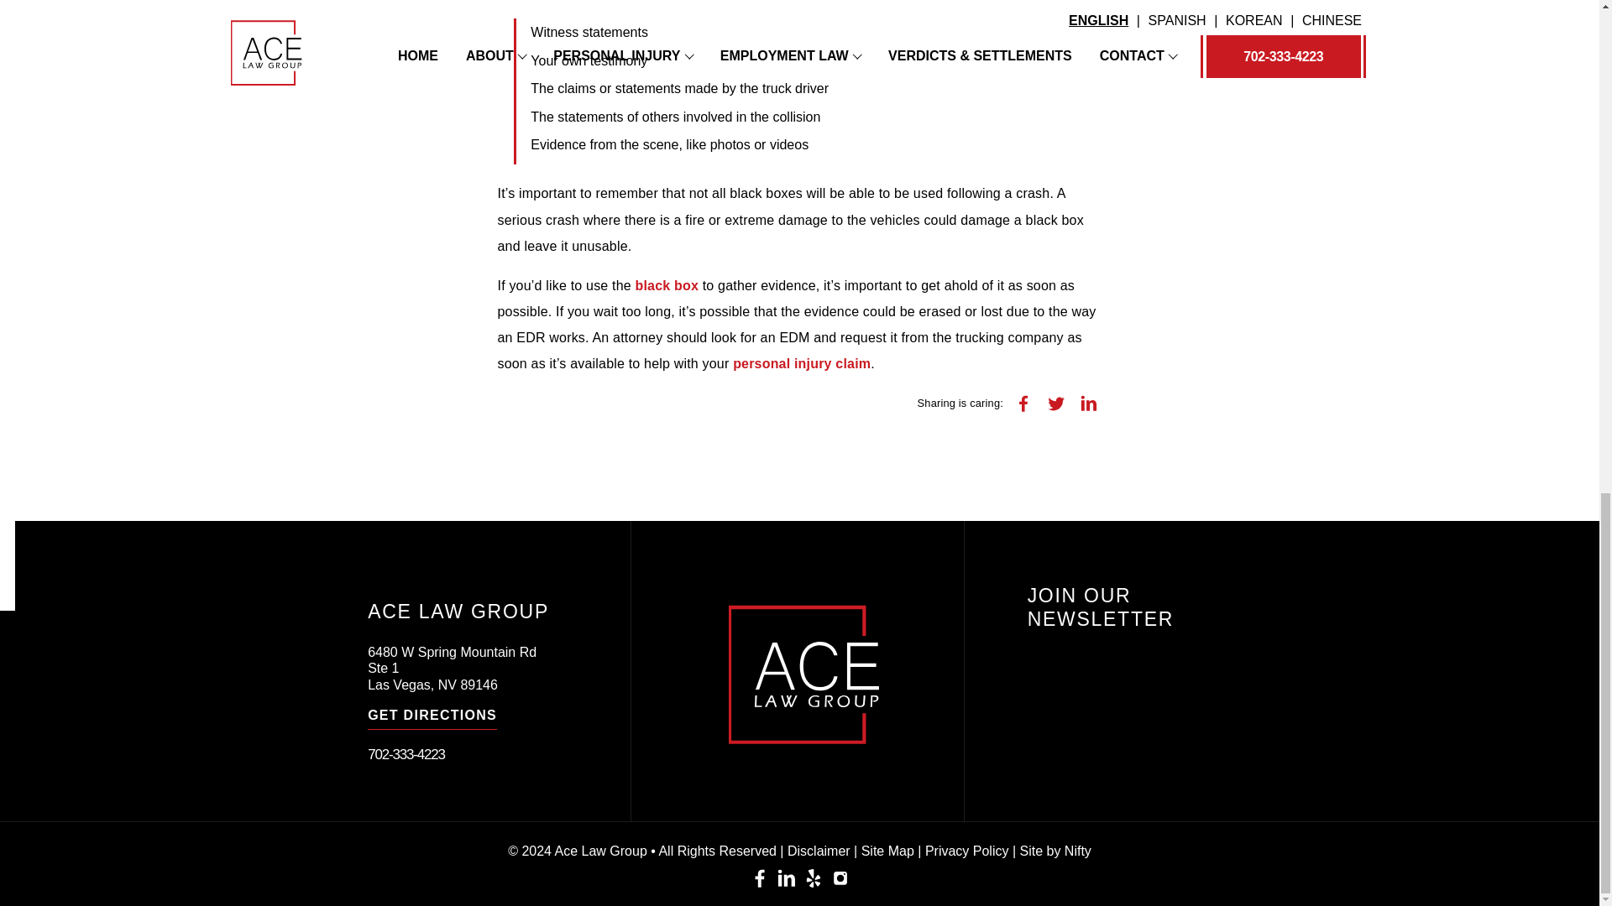  What do you see at coordinates (1055, 403) in the screenshot?
I see `Share on Twitter` at bounding box center [1055, 403].